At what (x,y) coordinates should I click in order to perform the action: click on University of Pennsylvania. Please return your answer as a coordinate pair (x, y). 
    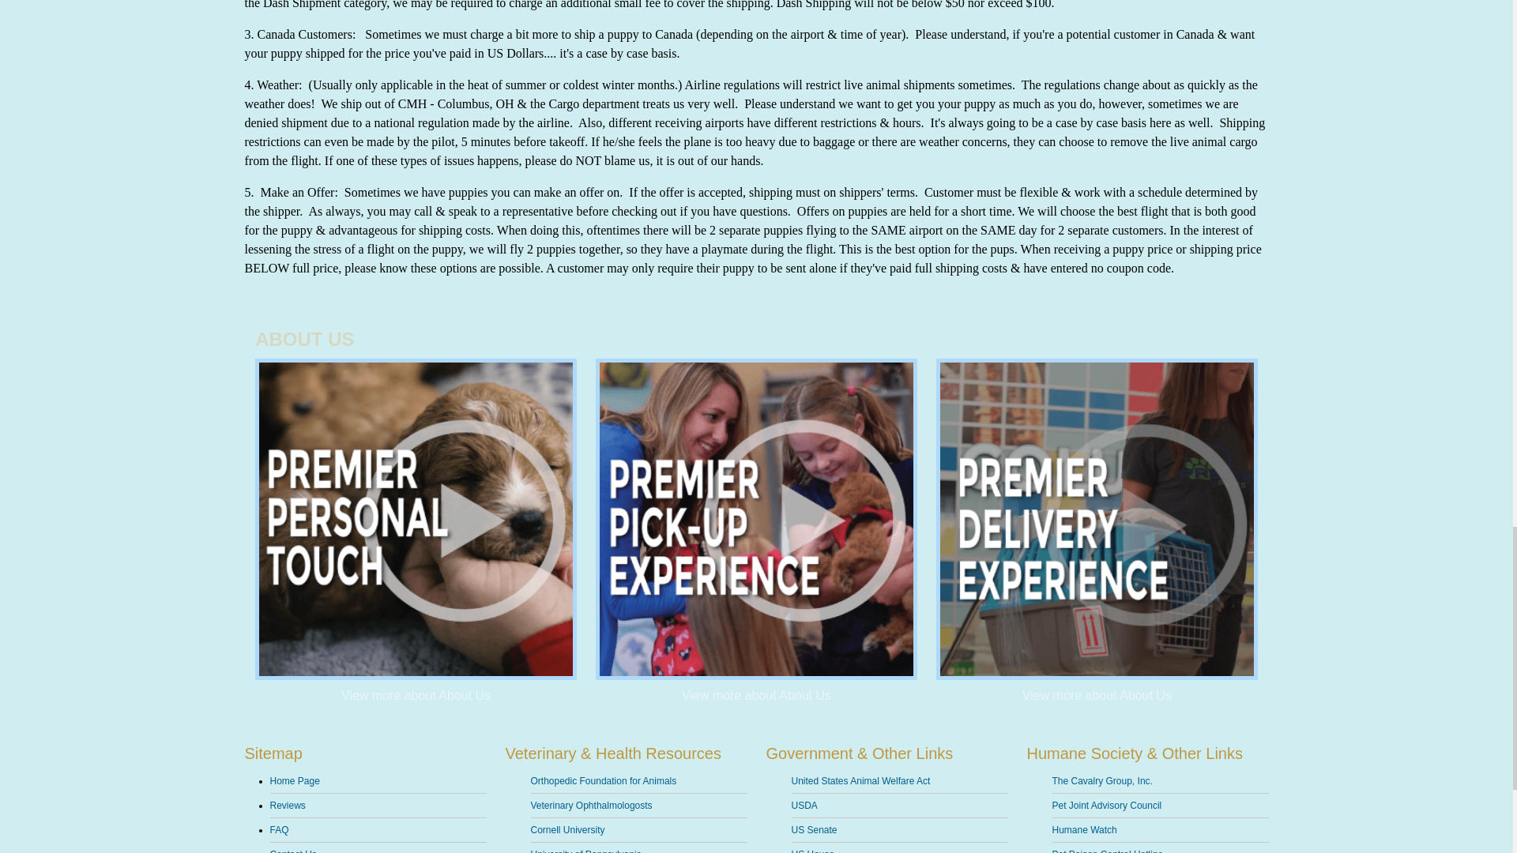
    Looking at the image, I should click on (639, 848).